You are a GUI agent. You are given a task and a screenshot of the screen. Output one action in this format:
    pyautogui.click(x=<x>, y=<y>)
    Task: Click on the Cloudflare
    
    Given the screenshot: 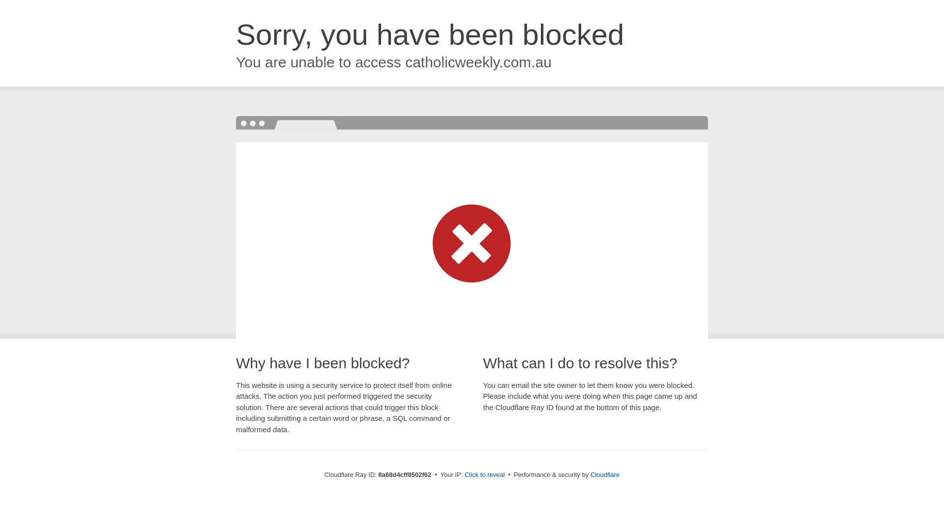 What is the action you would take?
    pyautogui.click(x=605, y=474)
    